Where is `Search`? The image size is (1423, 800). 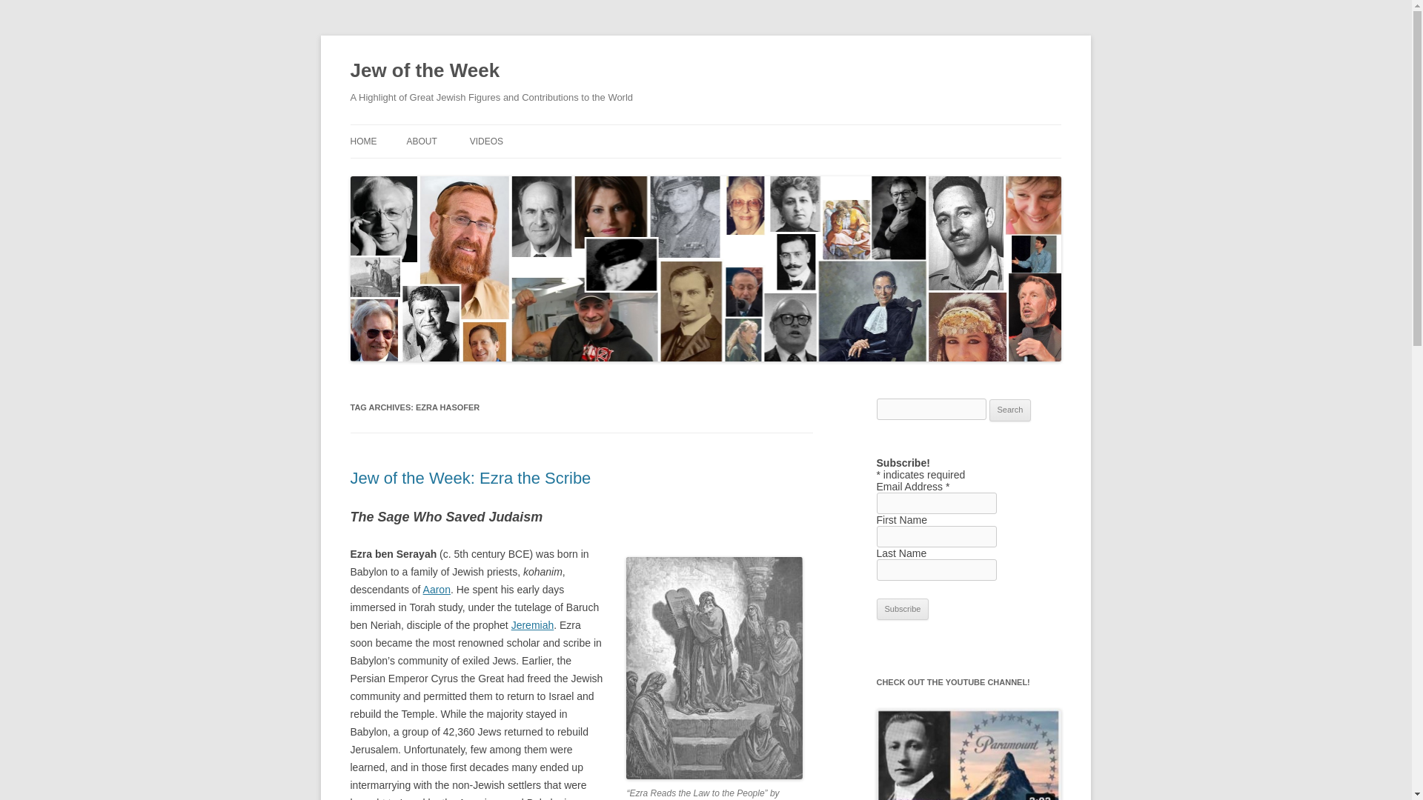 Search is located at coordinates (1010, 410).